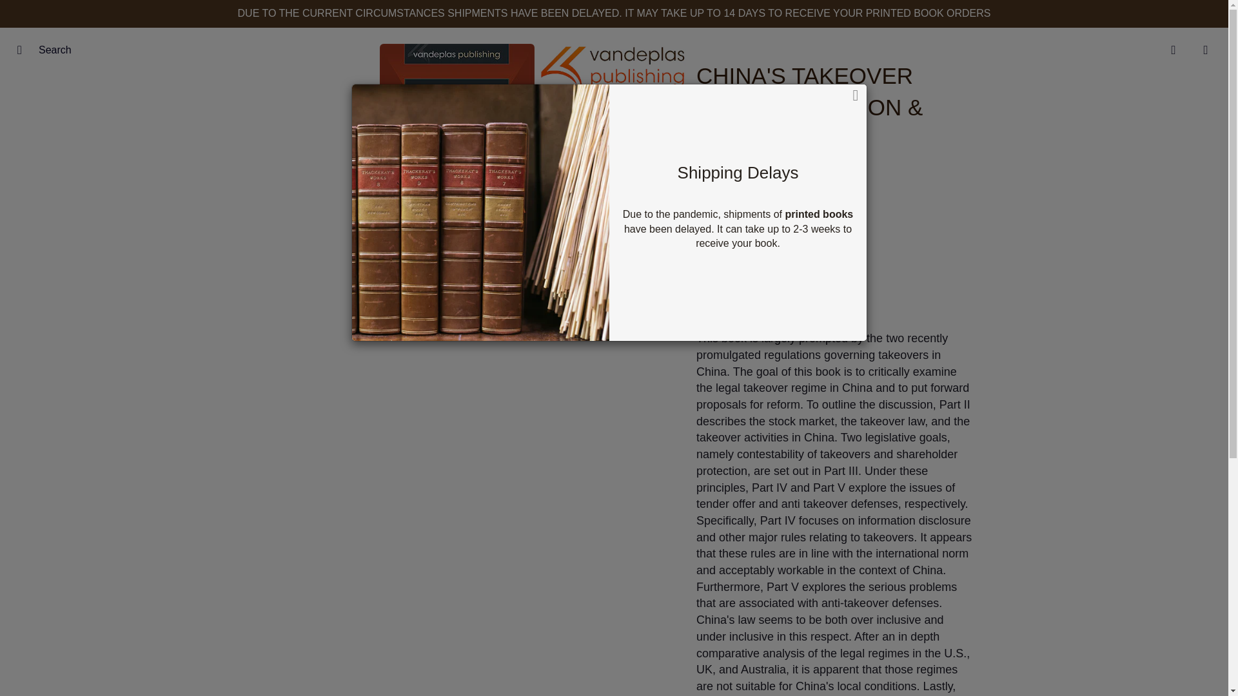  I want to click on Pin on Pinterest, so click(515, 303).